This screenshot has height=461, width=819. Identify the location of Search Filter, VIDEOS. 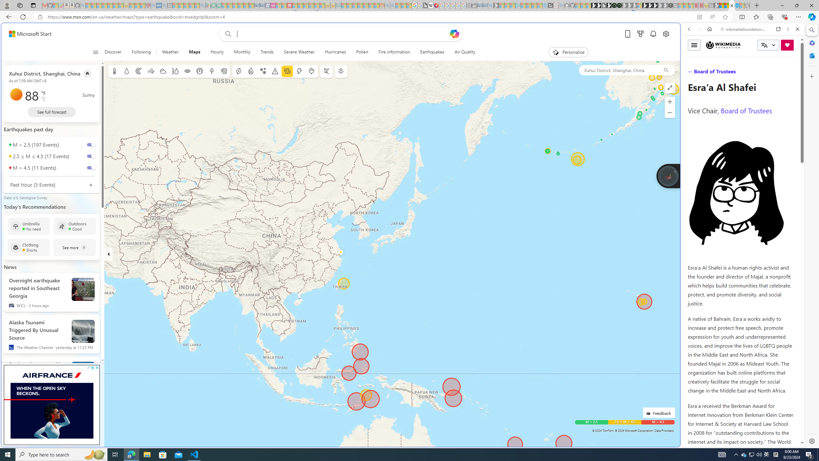
(732, 73).